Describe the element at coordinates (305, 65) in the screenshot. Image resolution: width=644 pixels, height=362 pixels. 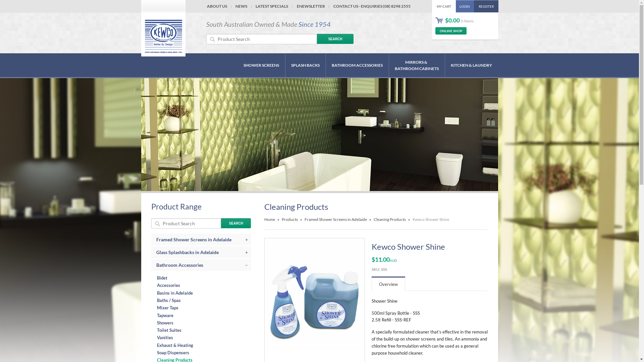
I see `SPLASH BACKS` at that location.